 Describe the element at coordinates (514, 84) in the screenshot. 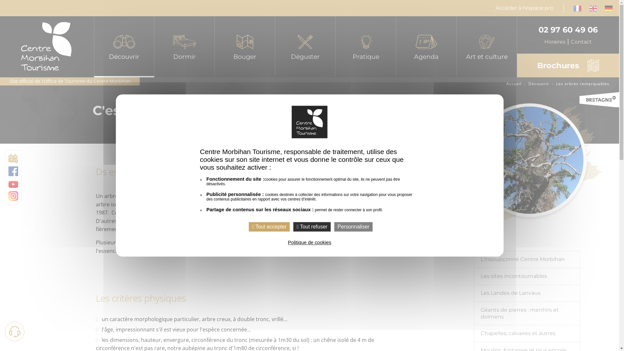

I see `Accueil` at that location.